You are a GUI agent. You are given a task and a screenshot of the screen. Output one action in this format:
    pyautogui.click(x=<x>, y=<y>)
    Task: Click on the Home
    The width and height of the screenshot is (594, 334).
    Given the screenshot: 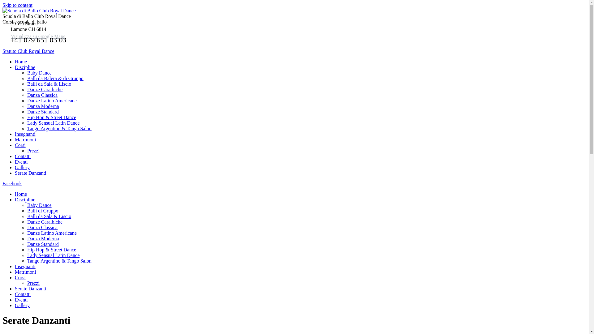 What is the action you would take?
    pyautogui.click(x=21, y=194)
    